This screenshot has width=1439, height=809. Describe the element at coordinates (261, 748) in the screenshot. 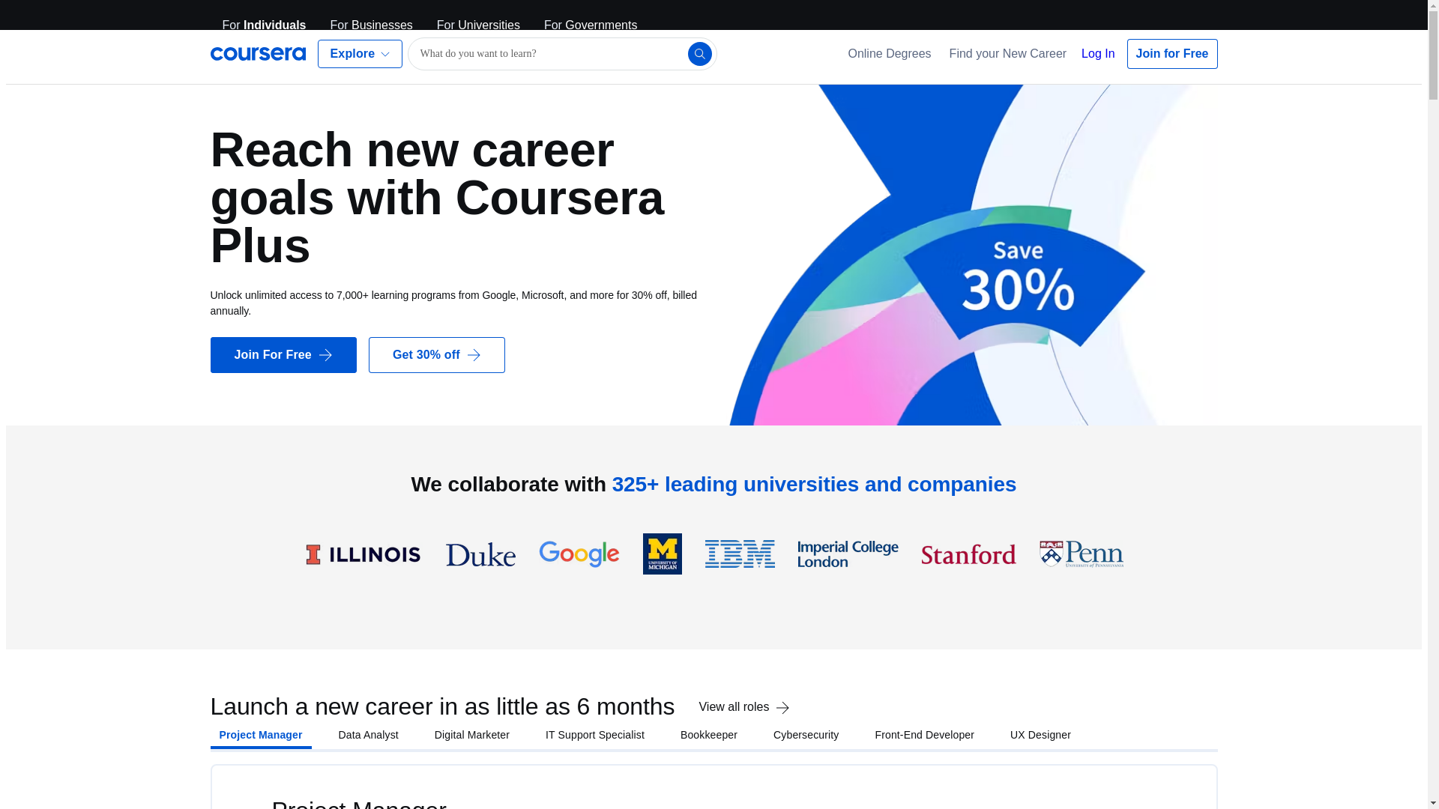

I see `Project Manager` at that location.